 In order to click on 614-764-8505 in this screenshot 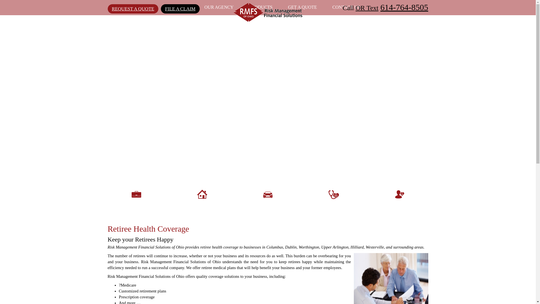, I will do `click(404, 7)`.